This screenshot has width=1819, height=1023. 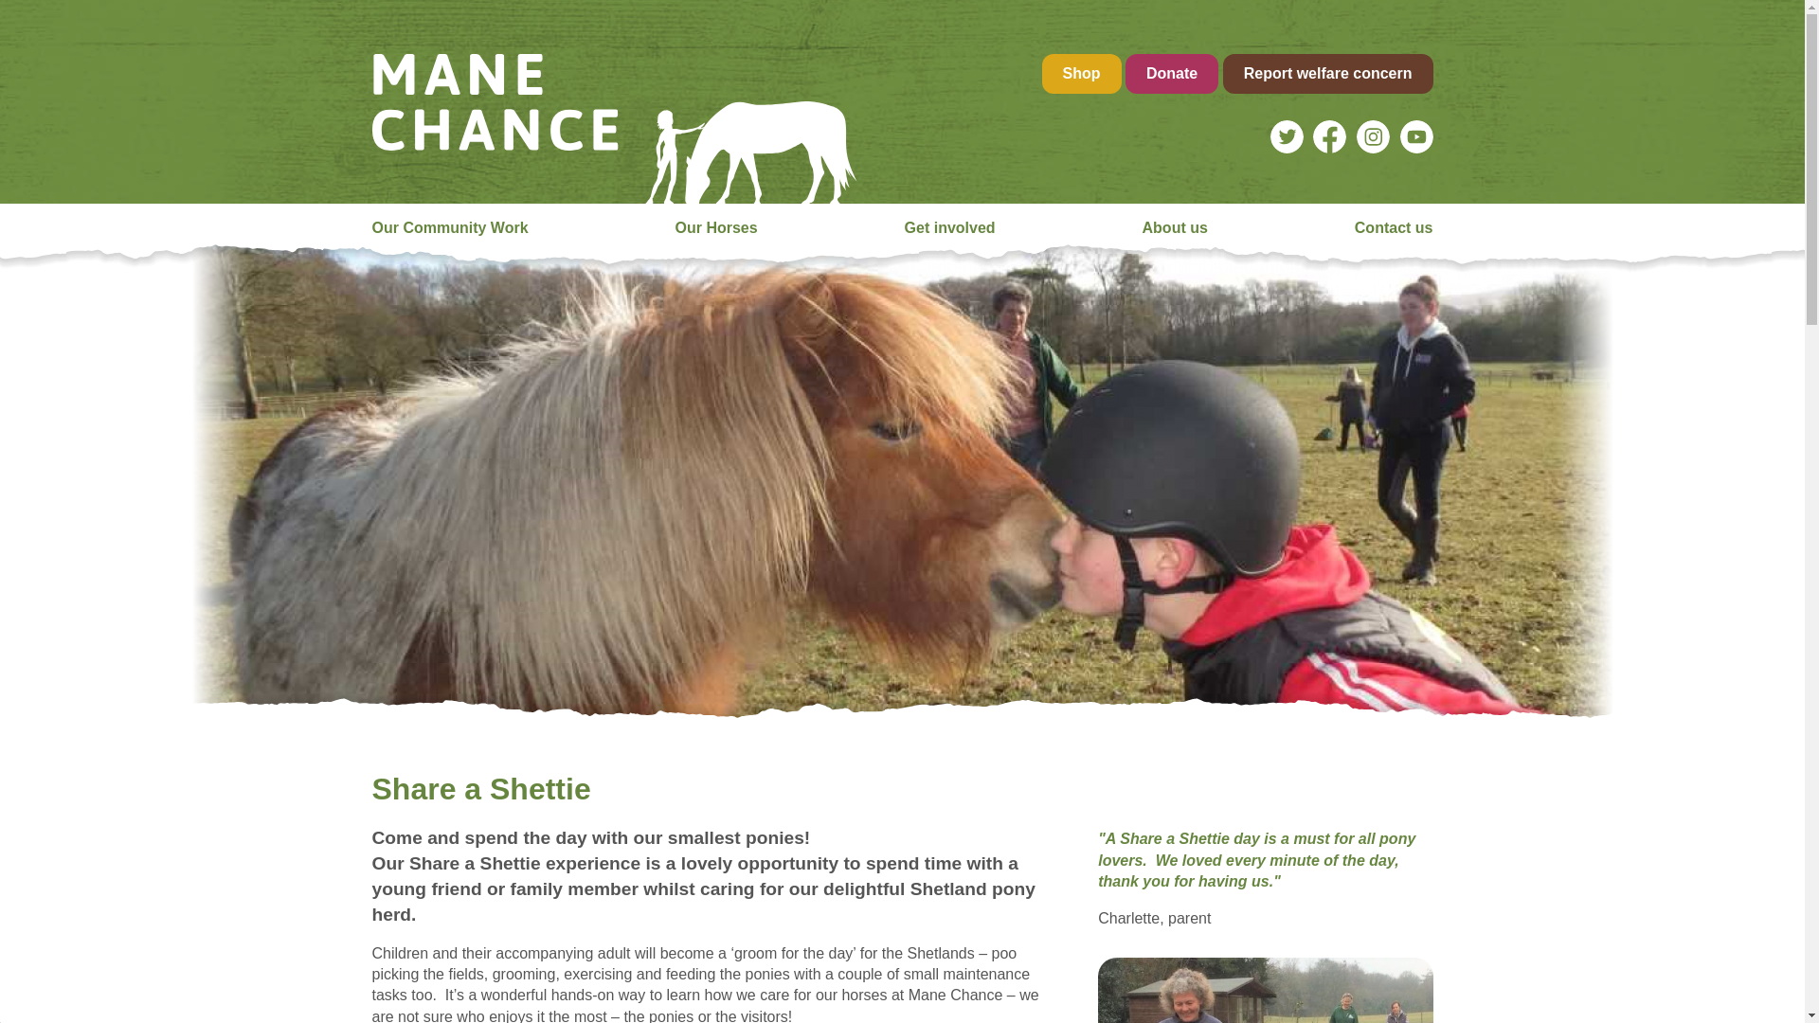 What do you see at coordinates (715, 224) in the screenshot?
I see `Our Horses` at bounding box center [715, 224].